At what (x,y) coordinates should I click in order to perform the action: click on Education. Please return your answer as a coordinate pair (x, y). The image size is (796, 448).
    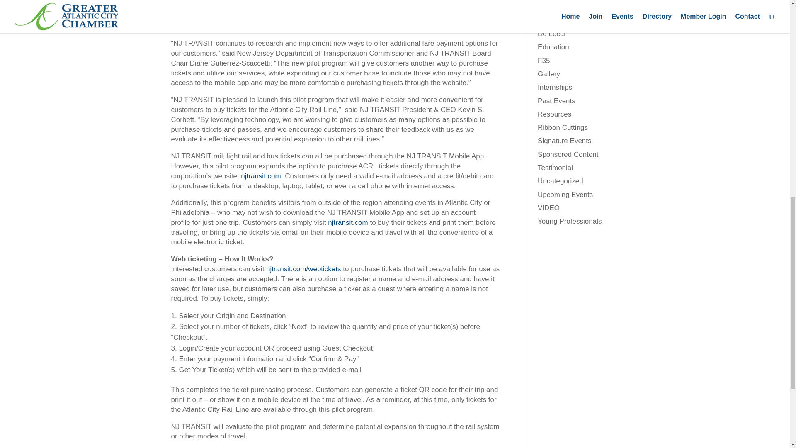
    Looking at the image, I should click on (553, 47).